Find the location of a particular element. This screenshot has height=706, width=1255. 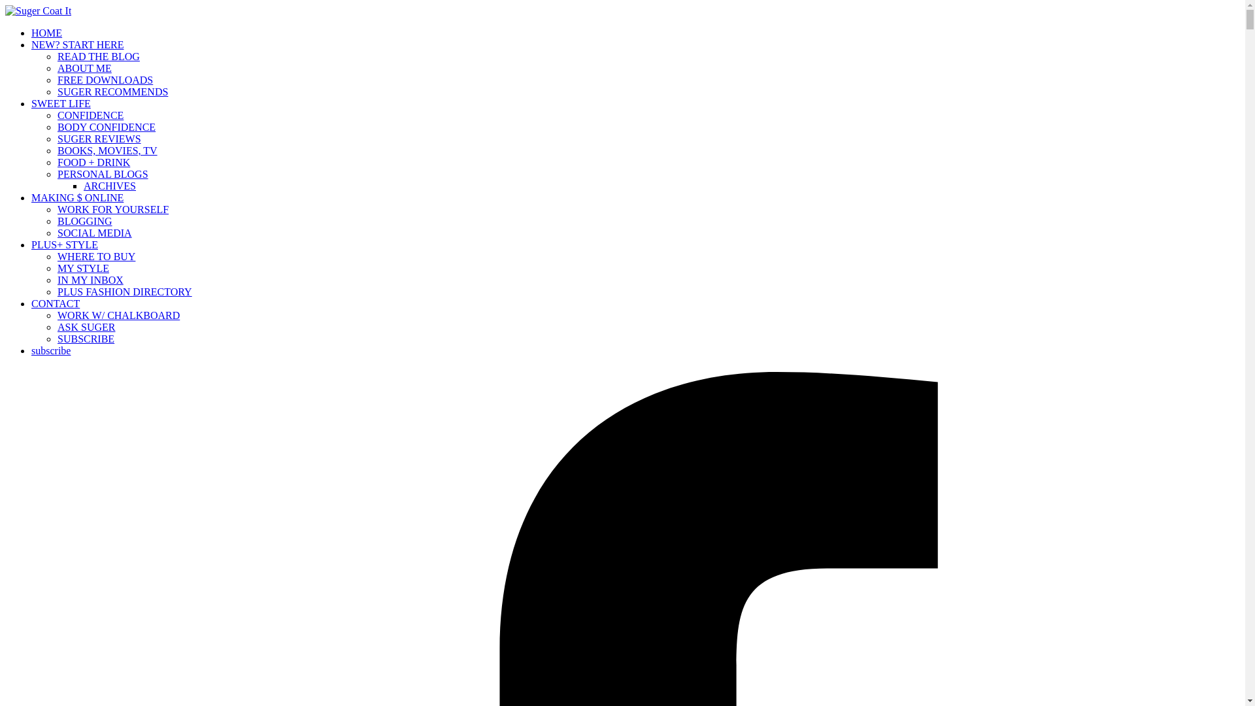

PERSONAL BLOGS is located at coordinates (103, 174).